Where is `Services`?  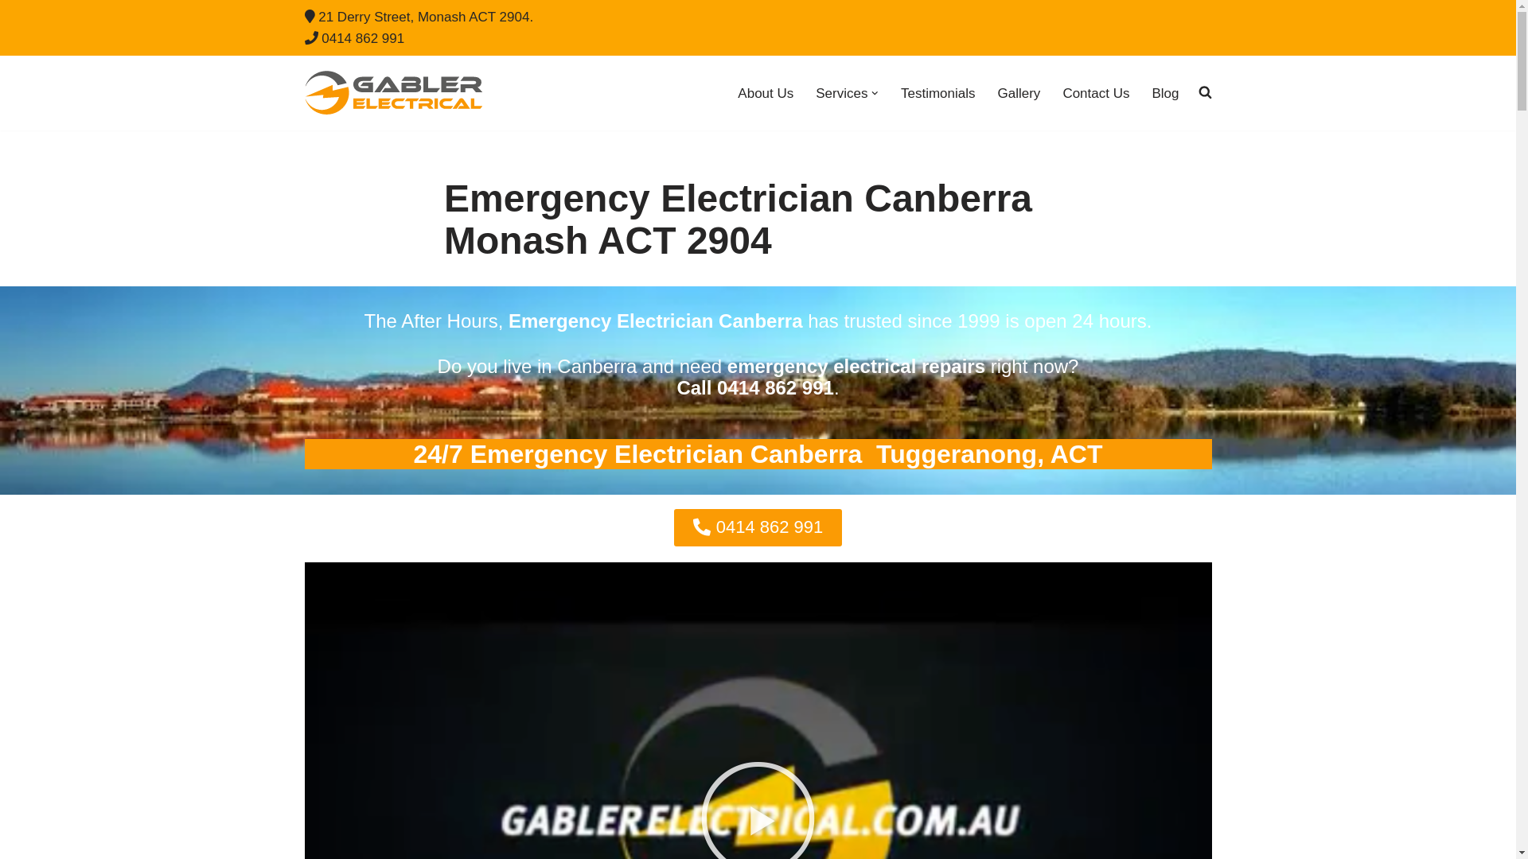
Services is located at coordinates (842, 93).